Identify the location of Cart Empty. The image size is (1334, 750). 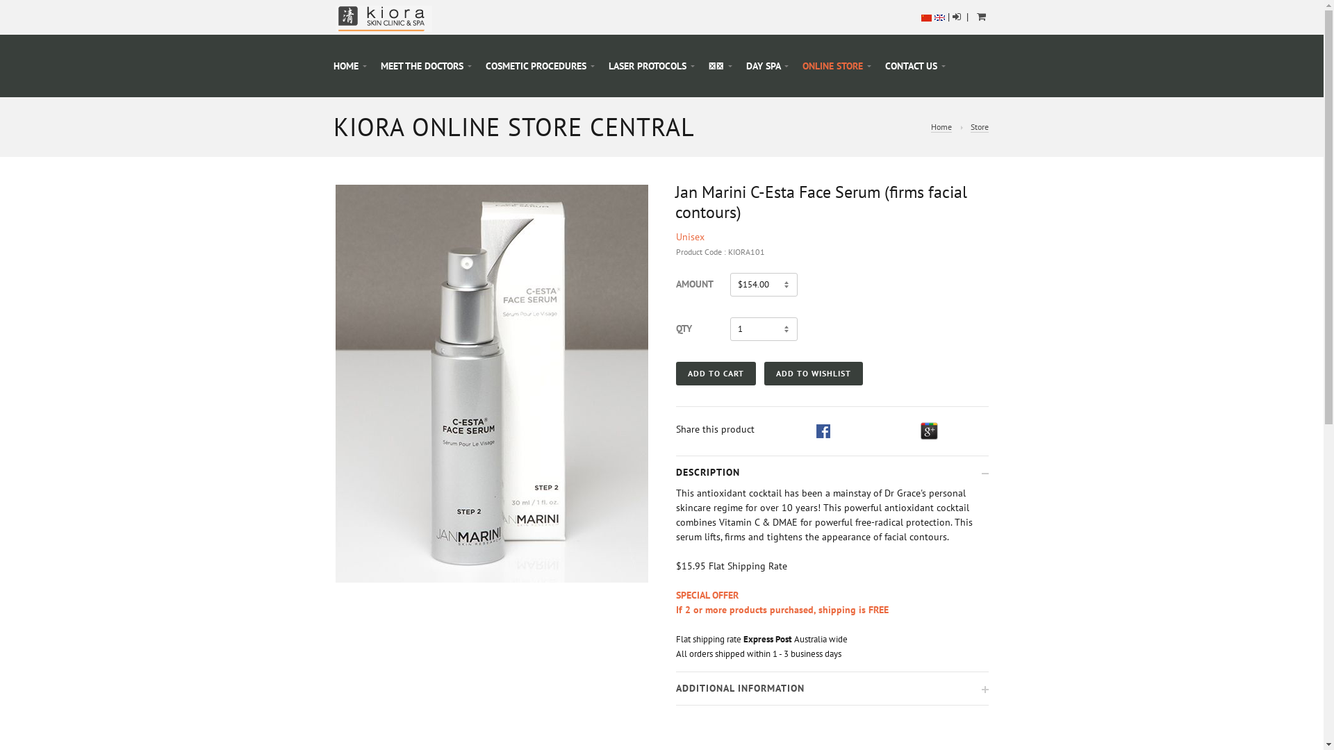
(982, 17).